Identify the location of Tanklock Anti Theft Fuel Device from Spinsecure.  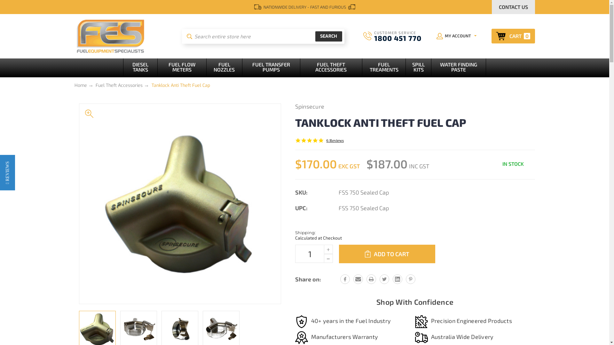
(180, 204).